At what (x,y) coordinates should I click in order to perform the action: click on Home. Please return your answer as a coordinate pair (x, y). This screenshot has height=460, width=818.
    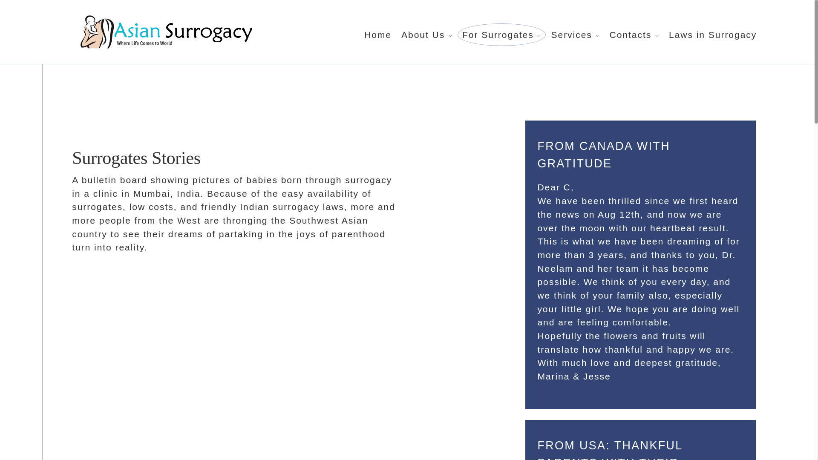
    Looking at the image, I should click on (377, 35).